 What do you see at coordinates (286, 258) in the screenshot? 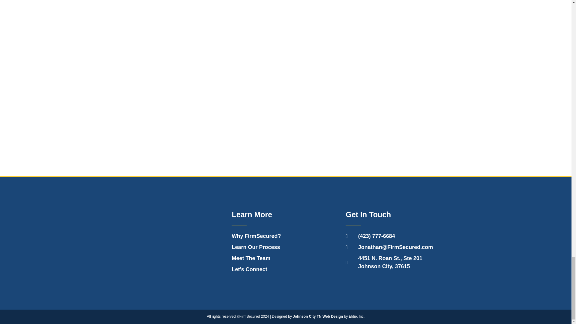
I see `Meet The Team` at bounding box center [286, 258].